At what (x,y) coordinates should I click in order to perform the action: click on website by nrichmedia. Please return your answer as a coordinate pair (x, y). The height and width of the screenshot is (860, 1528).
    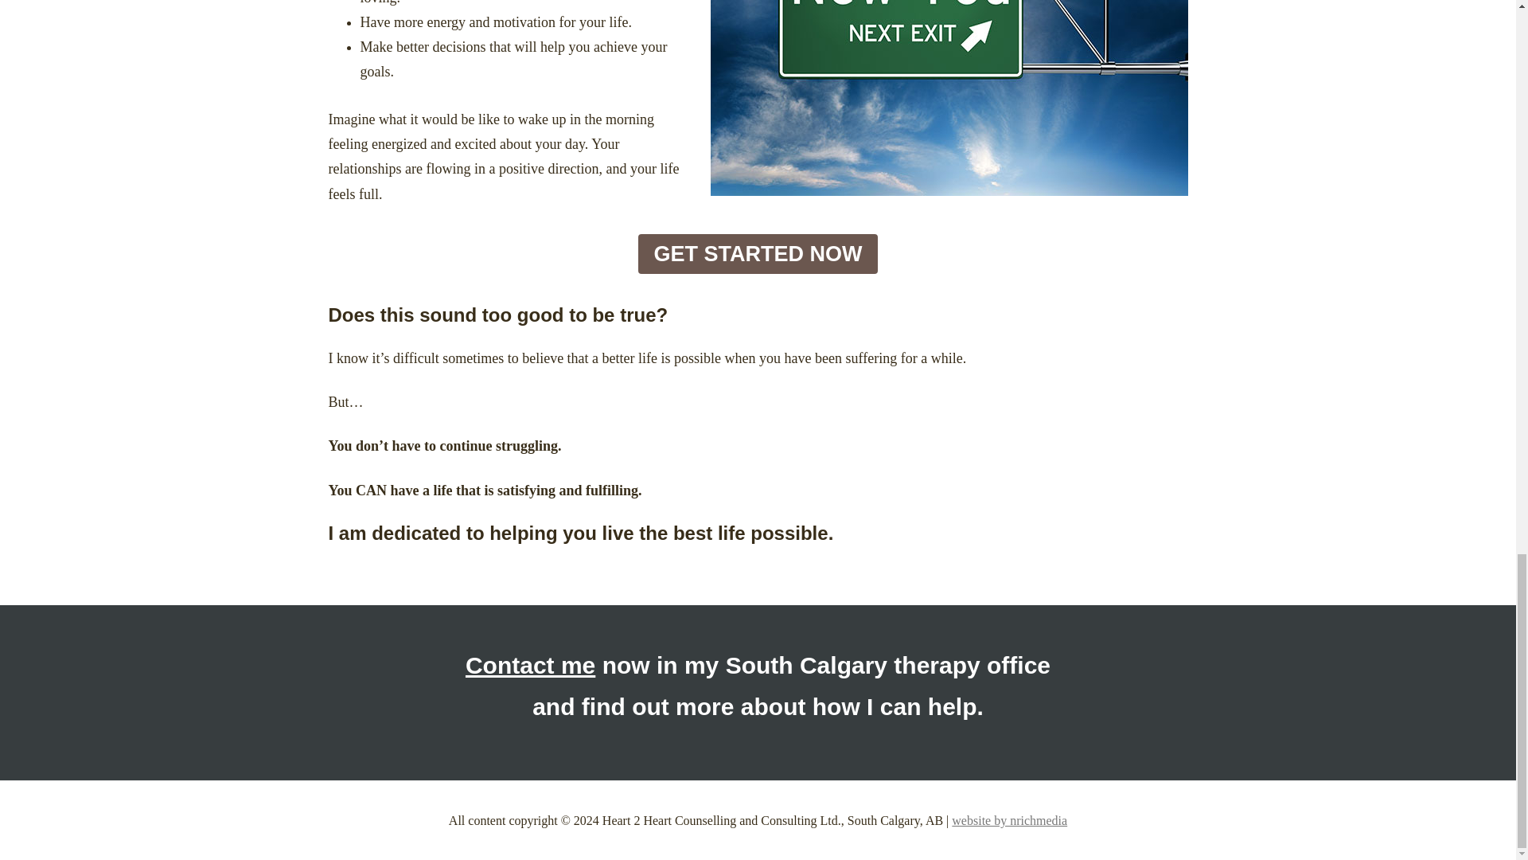
    Looking at the image, I should click on (1009, 820).